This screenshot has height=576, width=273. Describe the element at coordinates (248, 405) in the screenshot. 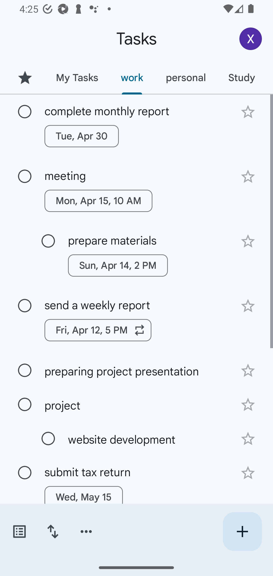

I see `Add star` at that location.